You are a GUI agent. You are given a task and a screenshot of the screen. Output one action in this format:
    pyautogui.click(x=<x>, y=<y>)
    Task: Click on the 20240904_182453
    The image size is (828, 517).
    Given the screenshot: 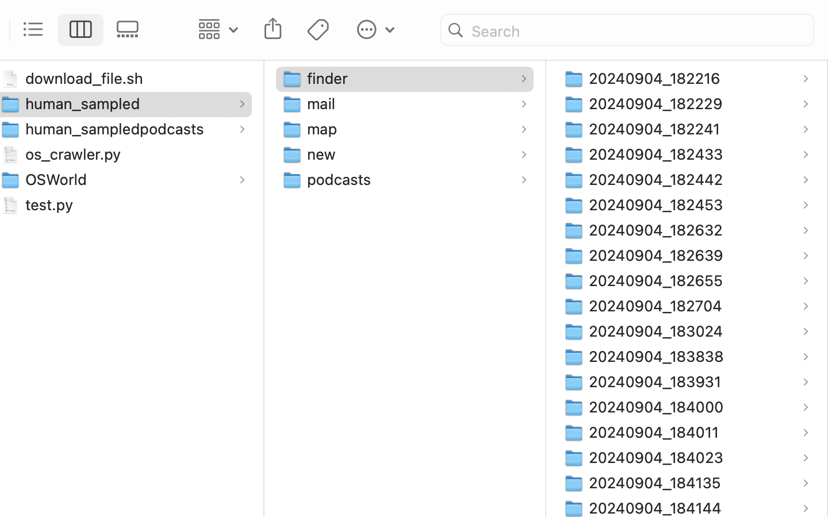 What is the action you would take?
    pyautogui.click(x=658, y=205)
    